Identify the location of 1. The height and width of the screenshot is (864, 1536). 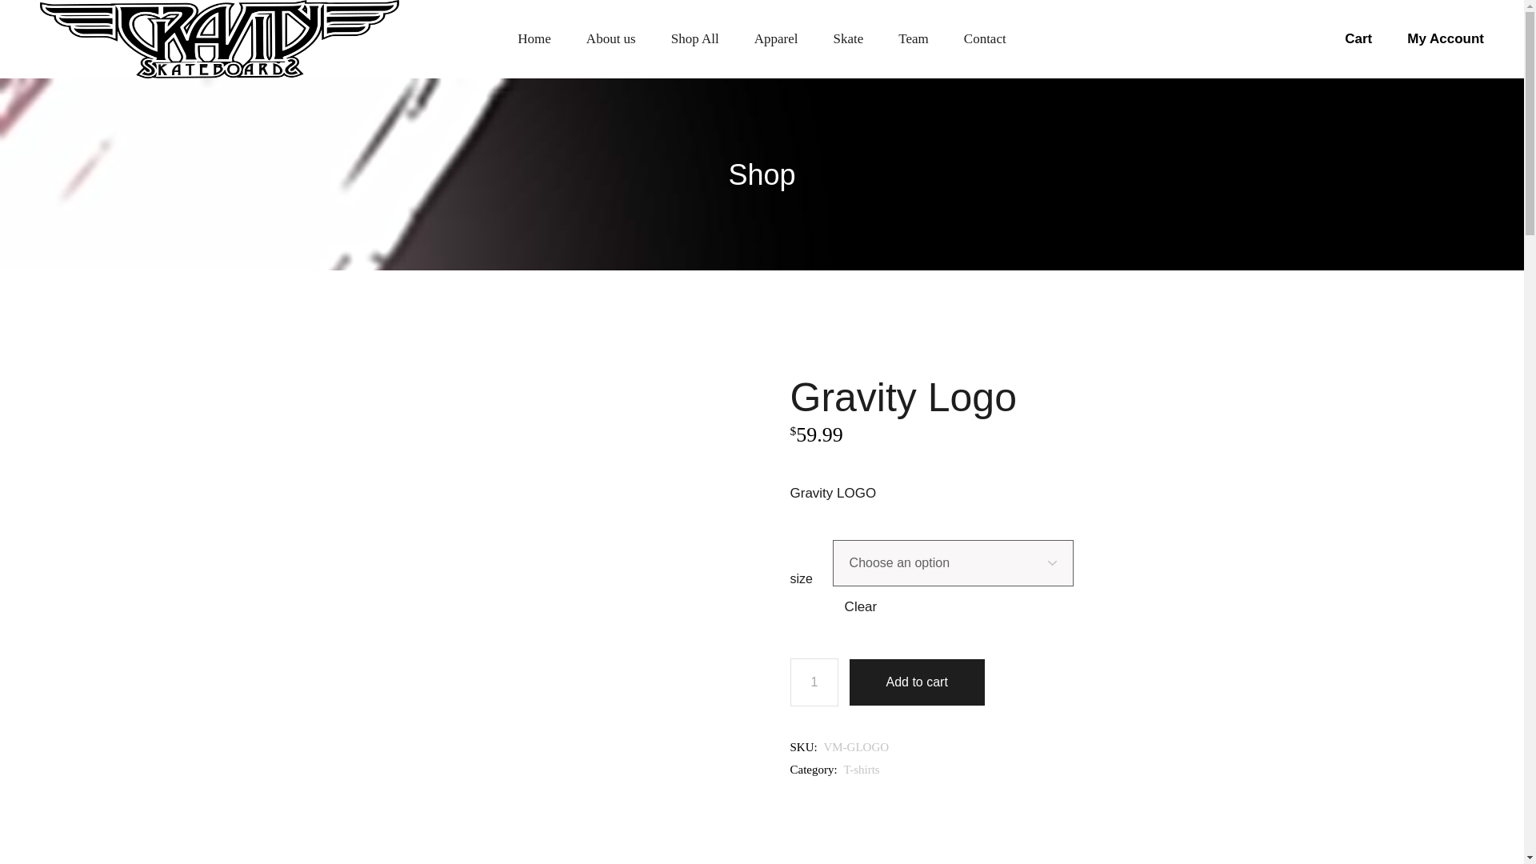
(814, 682).